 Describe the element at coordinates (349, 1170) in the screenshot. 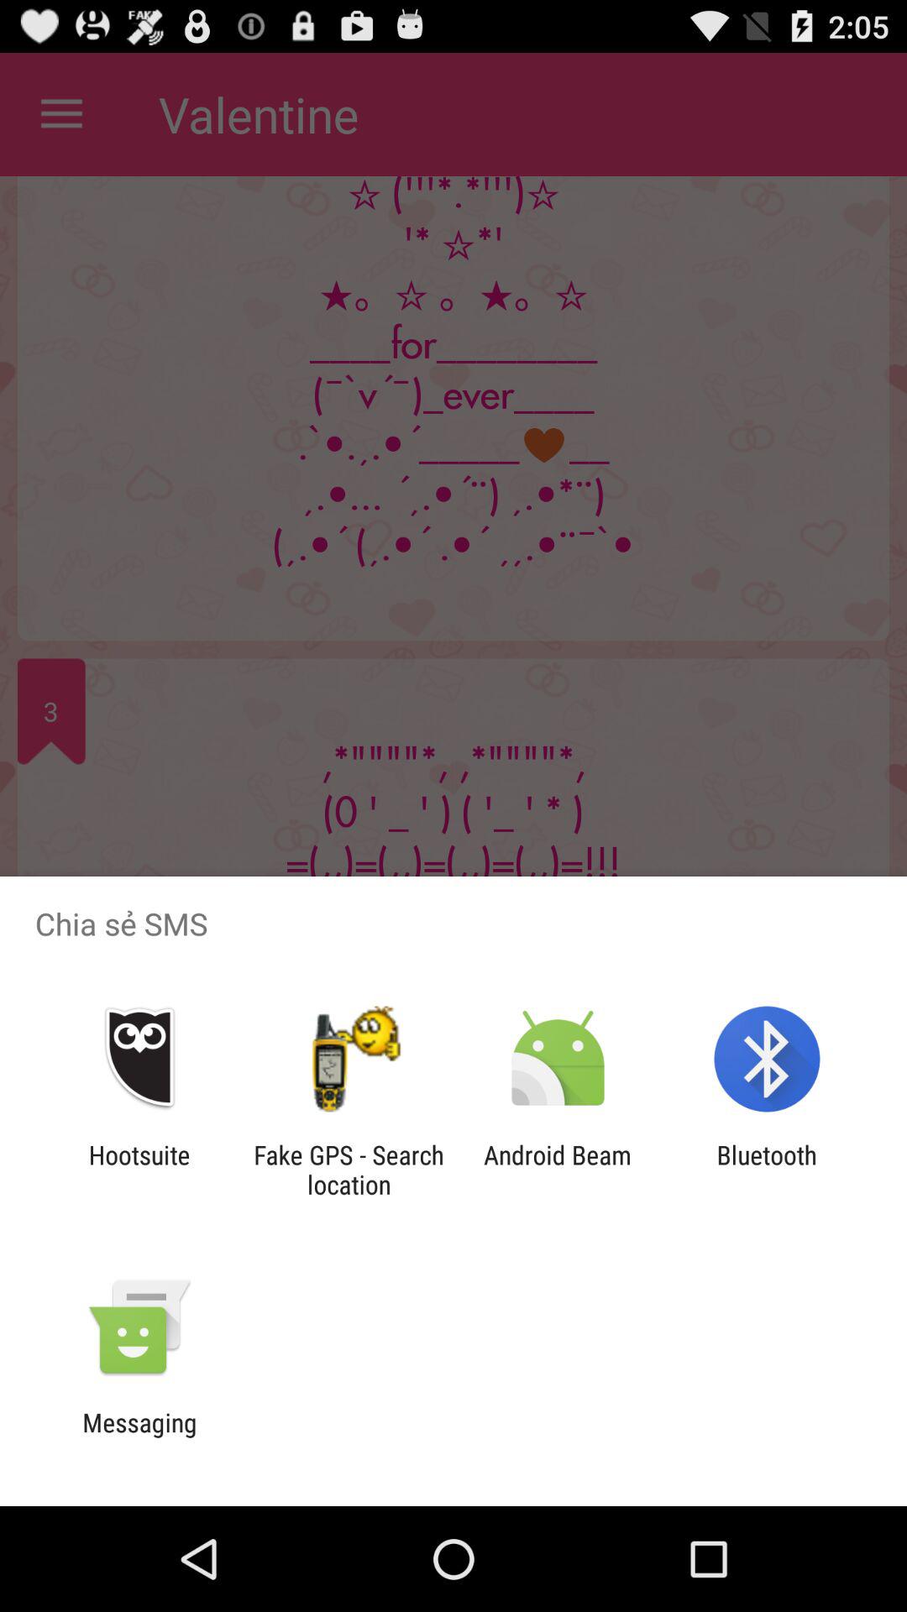

I see `tap the icon to the left of the android beam item` at that location.